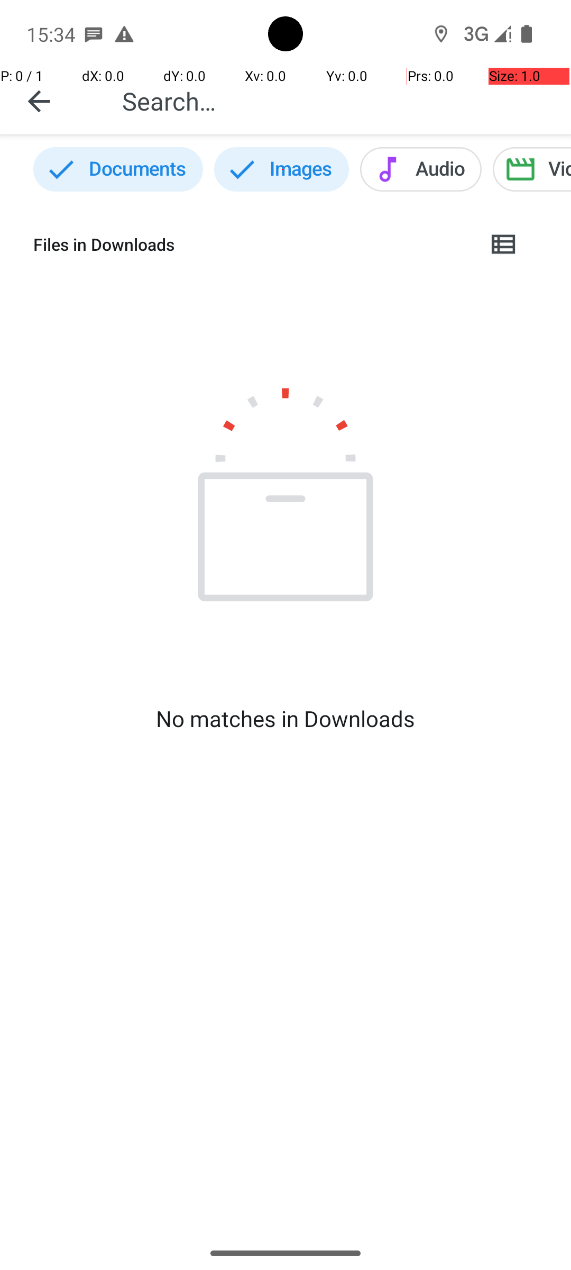 This screenshot has width=571, height=1270. I want to click on Documents, so click(118, 169).